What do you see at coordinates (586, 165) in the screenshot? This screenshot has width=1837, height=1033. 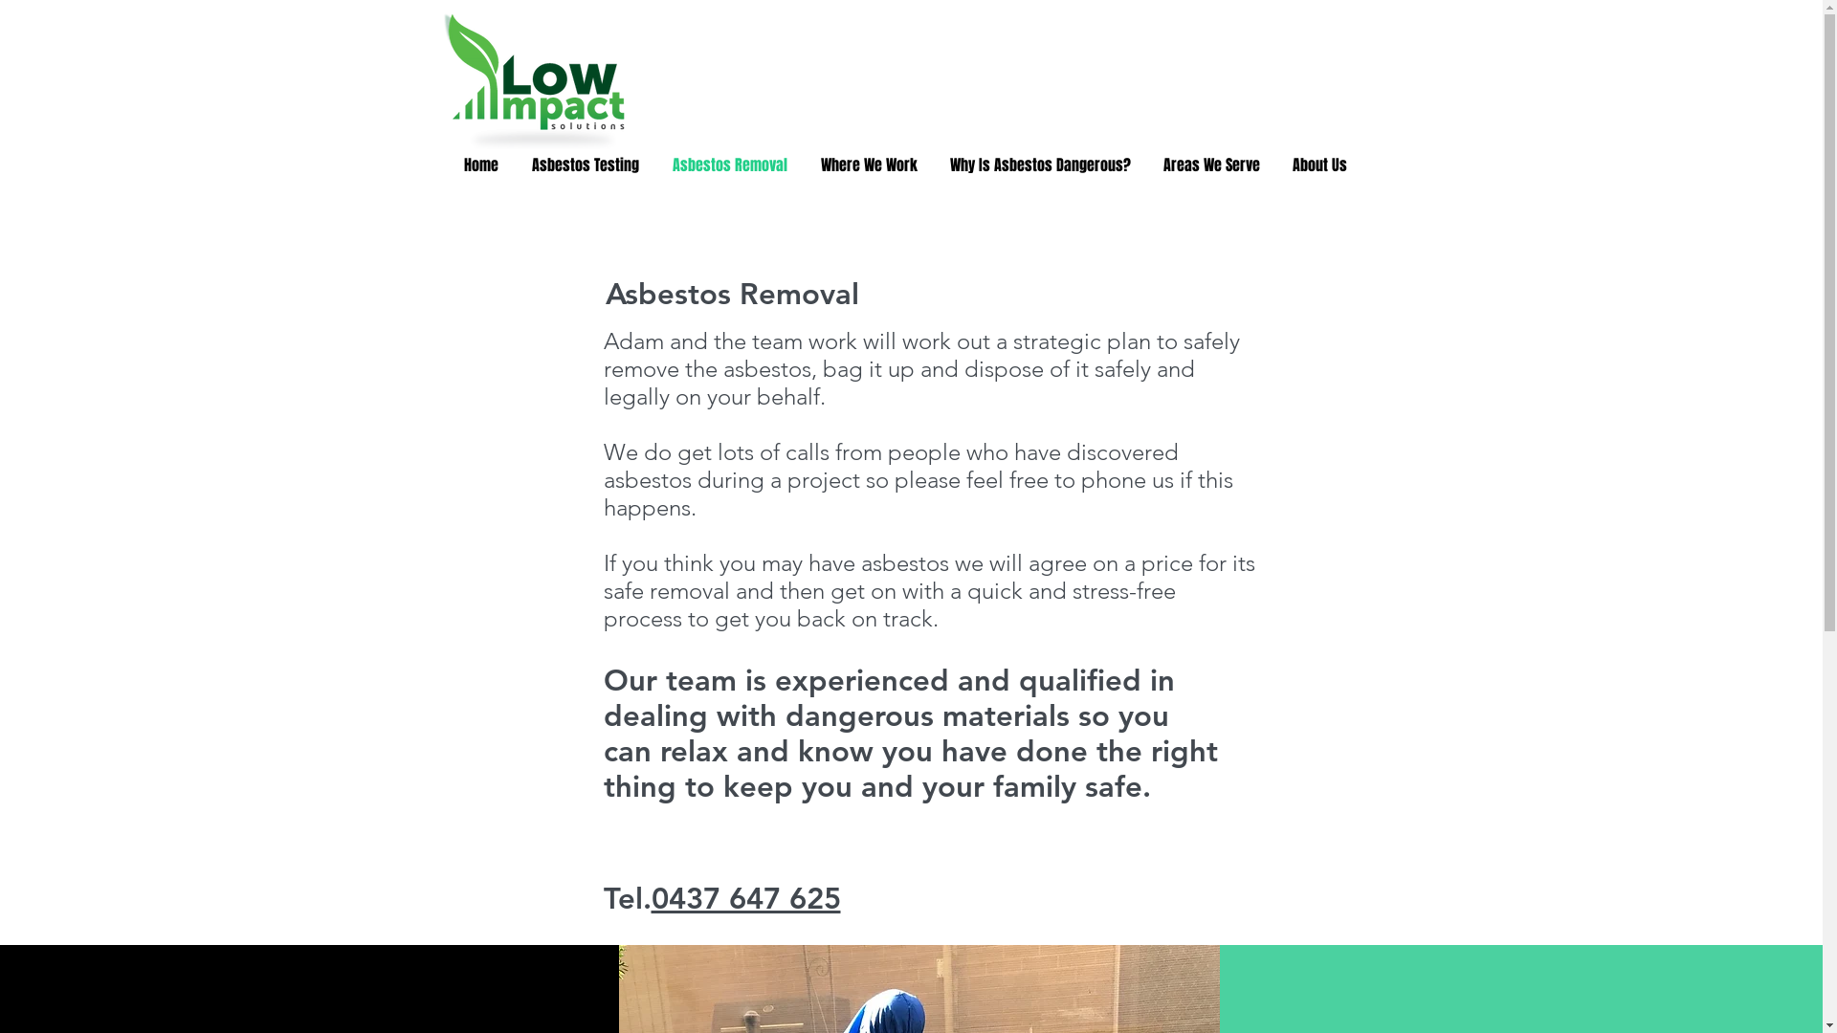 I see `Asbestos Testing` at bounding box center [586, 165].